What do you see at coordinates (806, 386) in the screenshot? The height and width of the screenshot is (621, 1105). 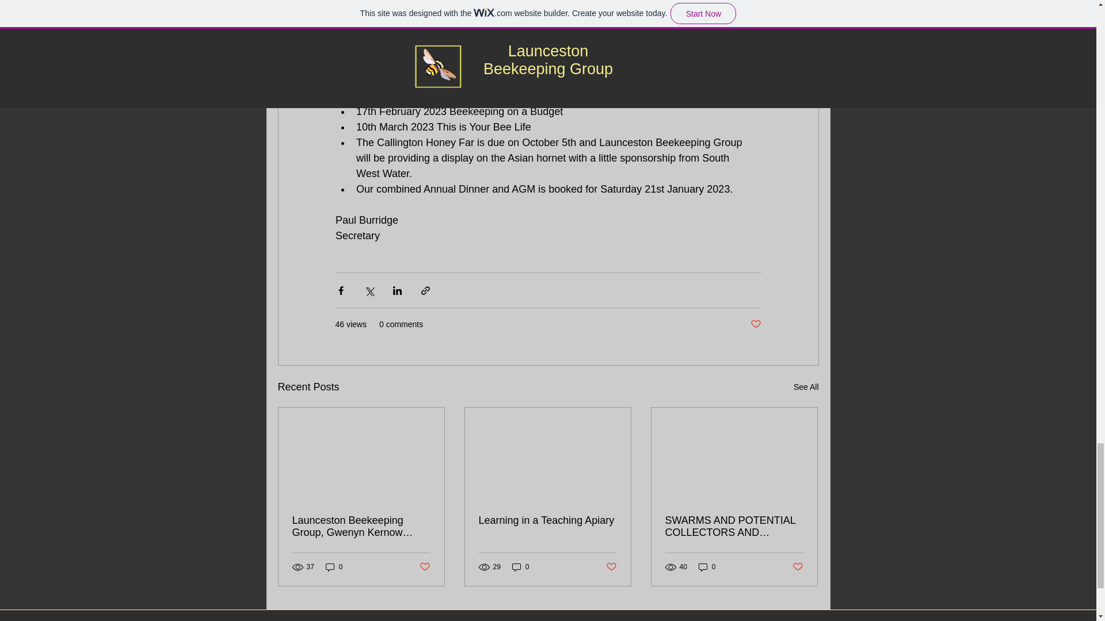 I see `See All` at bounding box center [806, 386].